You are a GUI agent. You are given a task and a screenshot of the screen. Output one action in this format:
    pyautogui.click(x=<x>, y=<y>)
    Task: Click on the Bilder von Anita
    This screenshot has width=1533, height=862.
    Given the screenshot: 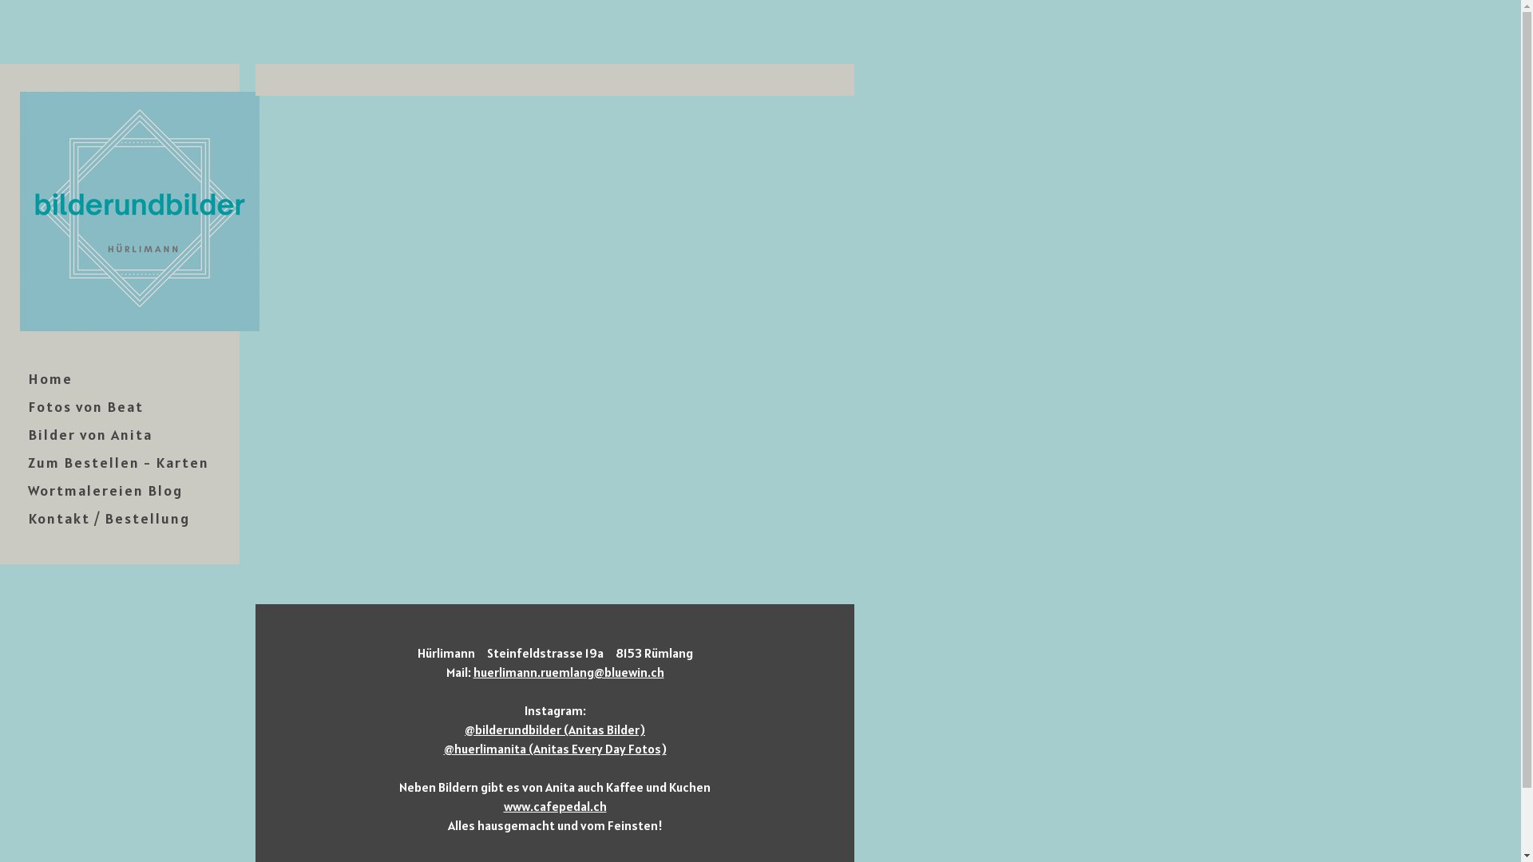 What is the action you would take?
    pyautogui.click(x=120, y=434)
    